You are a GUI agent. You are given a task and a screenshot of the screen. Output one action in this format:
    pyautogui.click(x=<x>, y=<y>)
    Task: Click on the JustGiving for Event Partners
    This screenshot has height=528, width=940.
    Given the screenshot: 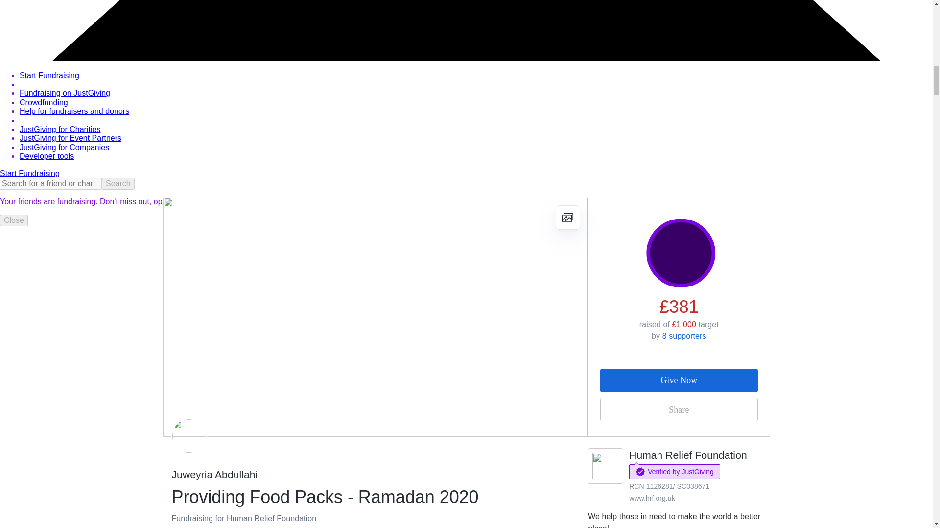 What is the action you would take?
    pyautogui.click(x=70, y=138)
    